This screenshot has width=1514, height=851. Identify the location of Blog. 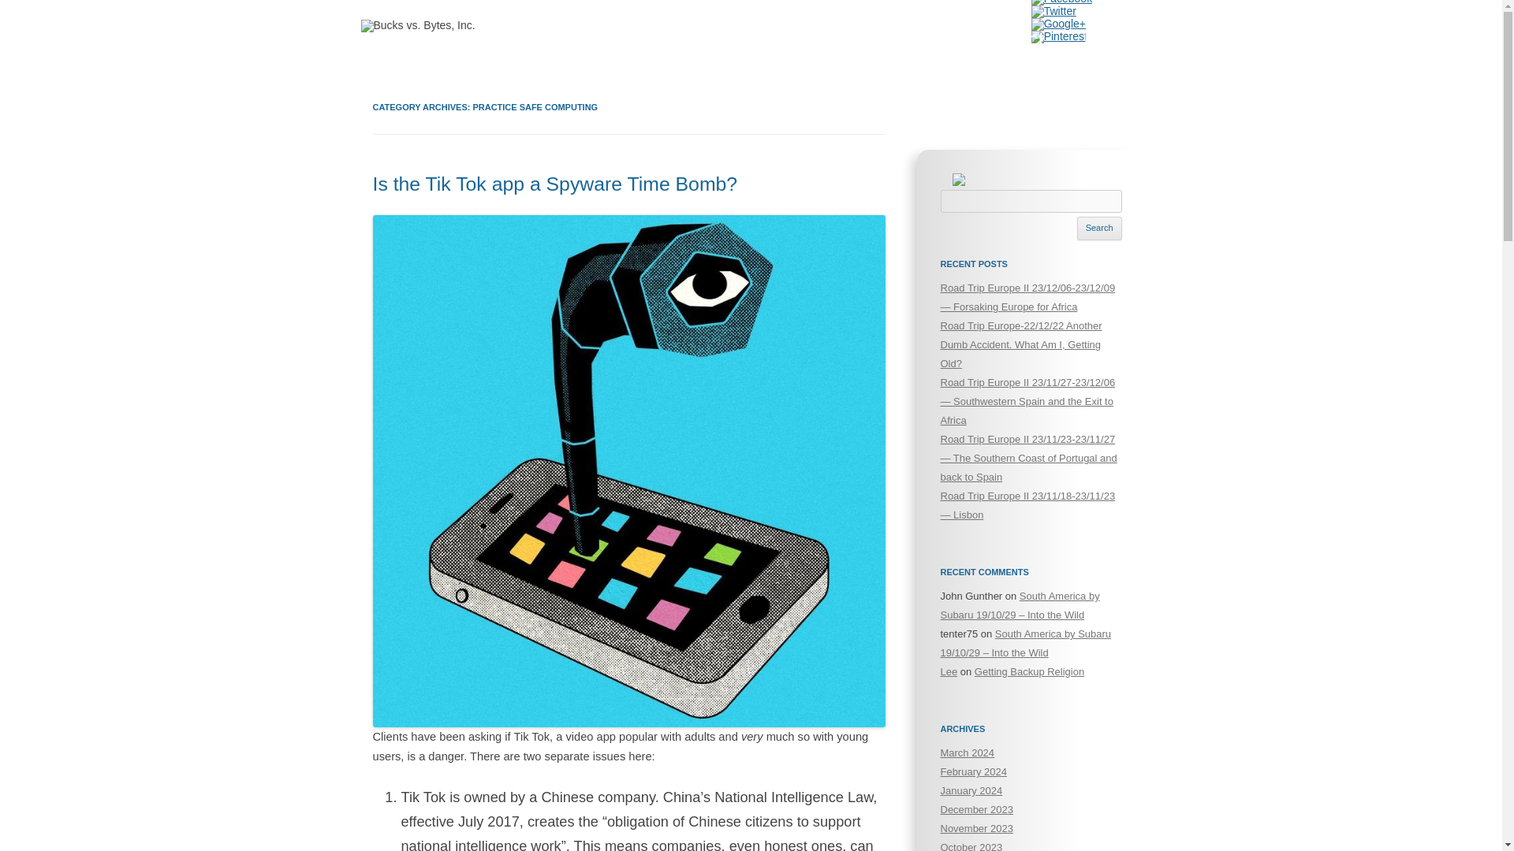
(1104, 39).